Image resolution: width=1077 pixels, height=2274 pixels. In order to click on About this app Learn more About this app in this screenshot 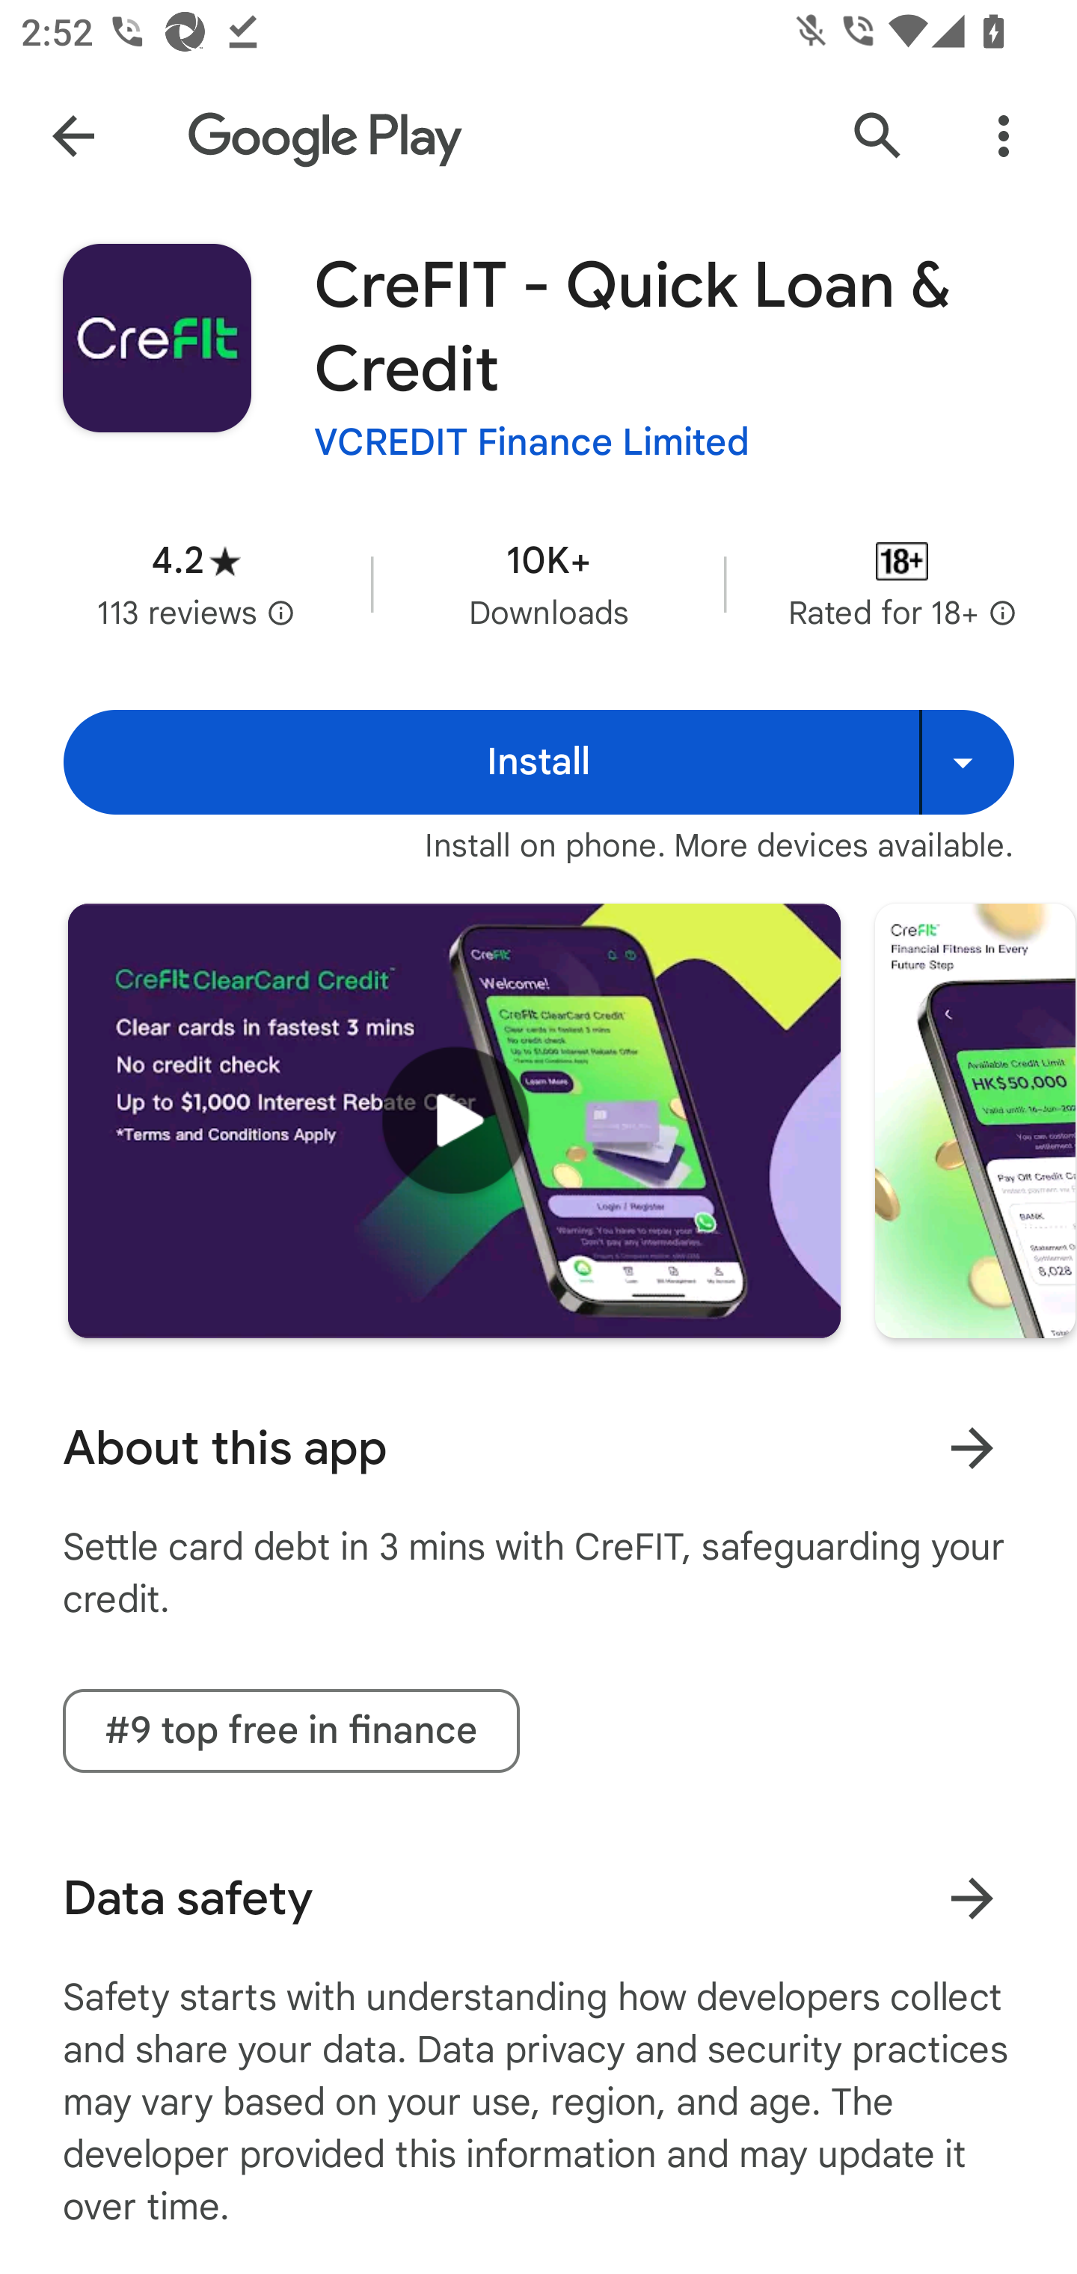, I will do `click(538, 1448)`.